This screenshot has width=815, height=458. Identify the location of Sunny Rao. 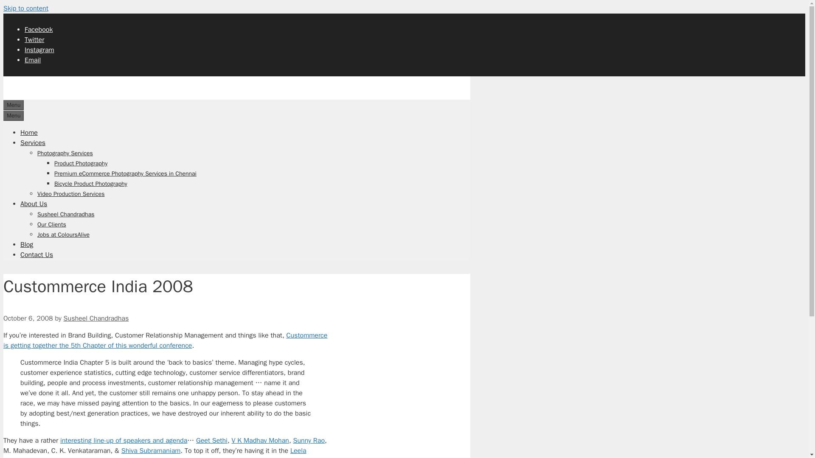
(309, 440).